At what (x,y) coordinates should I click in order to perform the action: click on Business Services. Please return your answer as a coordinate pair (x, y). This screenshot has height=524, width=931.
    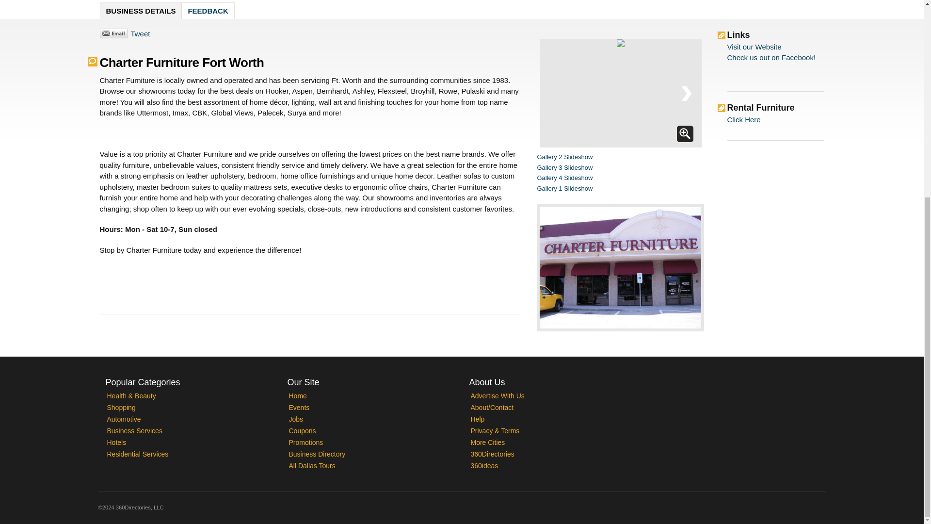
    Looking at the image, I should click on (134, 431).